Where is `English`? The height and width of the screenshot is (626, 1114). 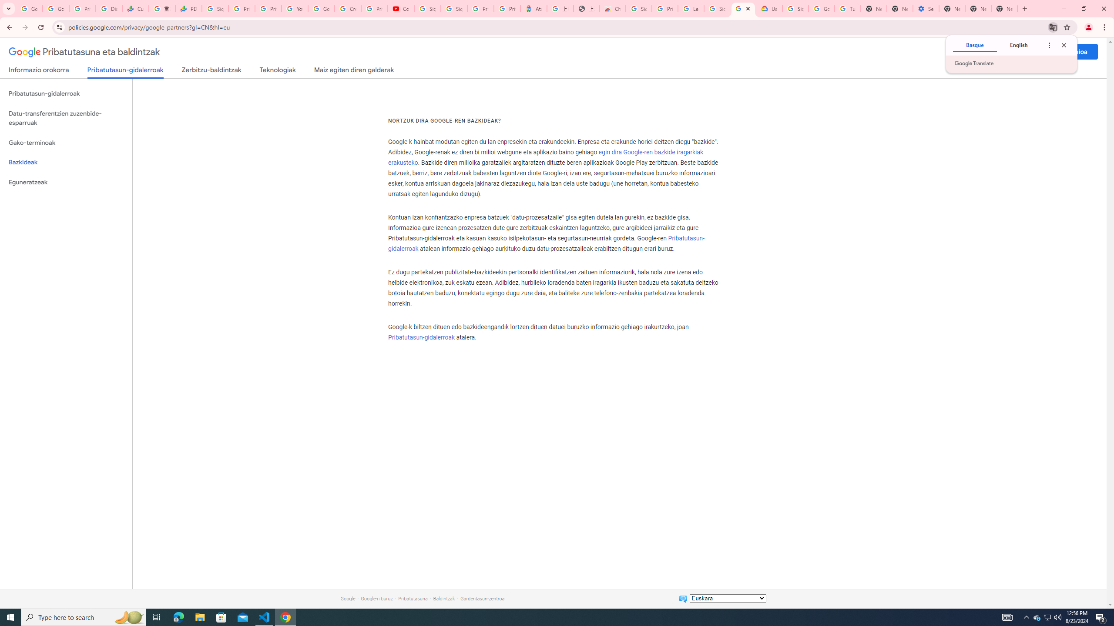
English is located at coordinates (1019, 45).